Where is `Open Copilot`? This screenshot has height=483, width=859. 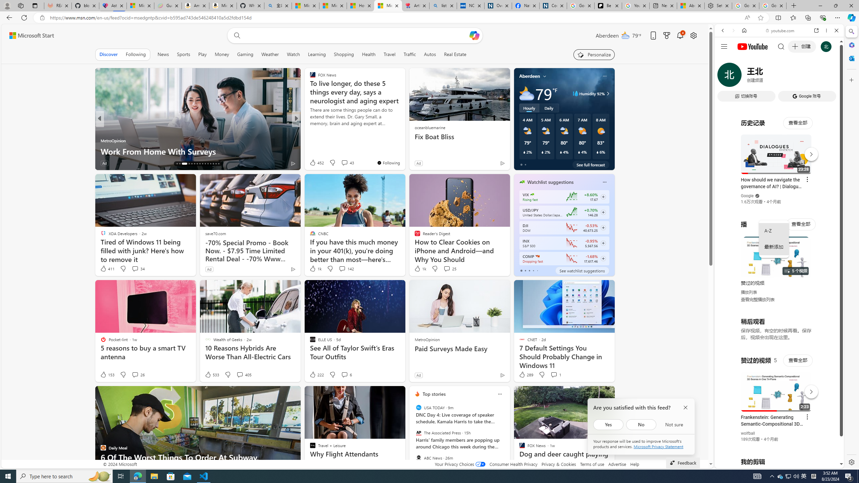
Open Copilot is located at coordinates (474, 35).